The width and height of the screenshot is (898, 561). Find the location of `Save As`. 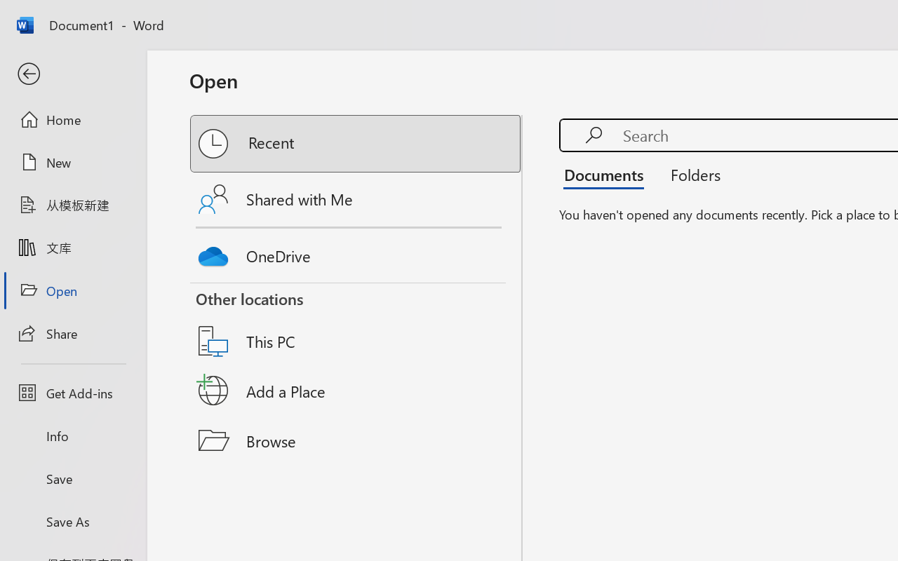

Save As is located at coordinates (73, 521).